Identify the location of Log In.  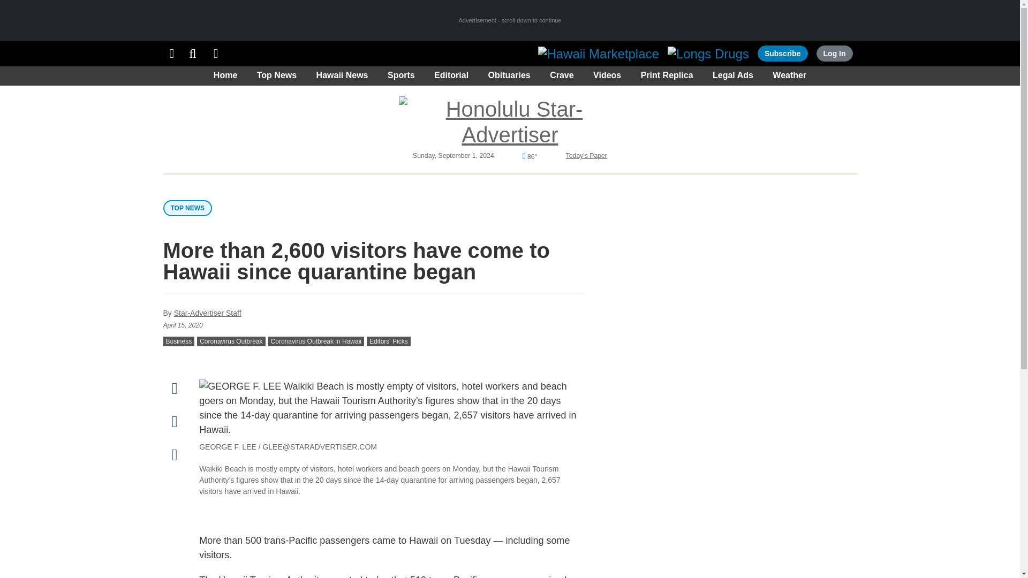
(834, 54).